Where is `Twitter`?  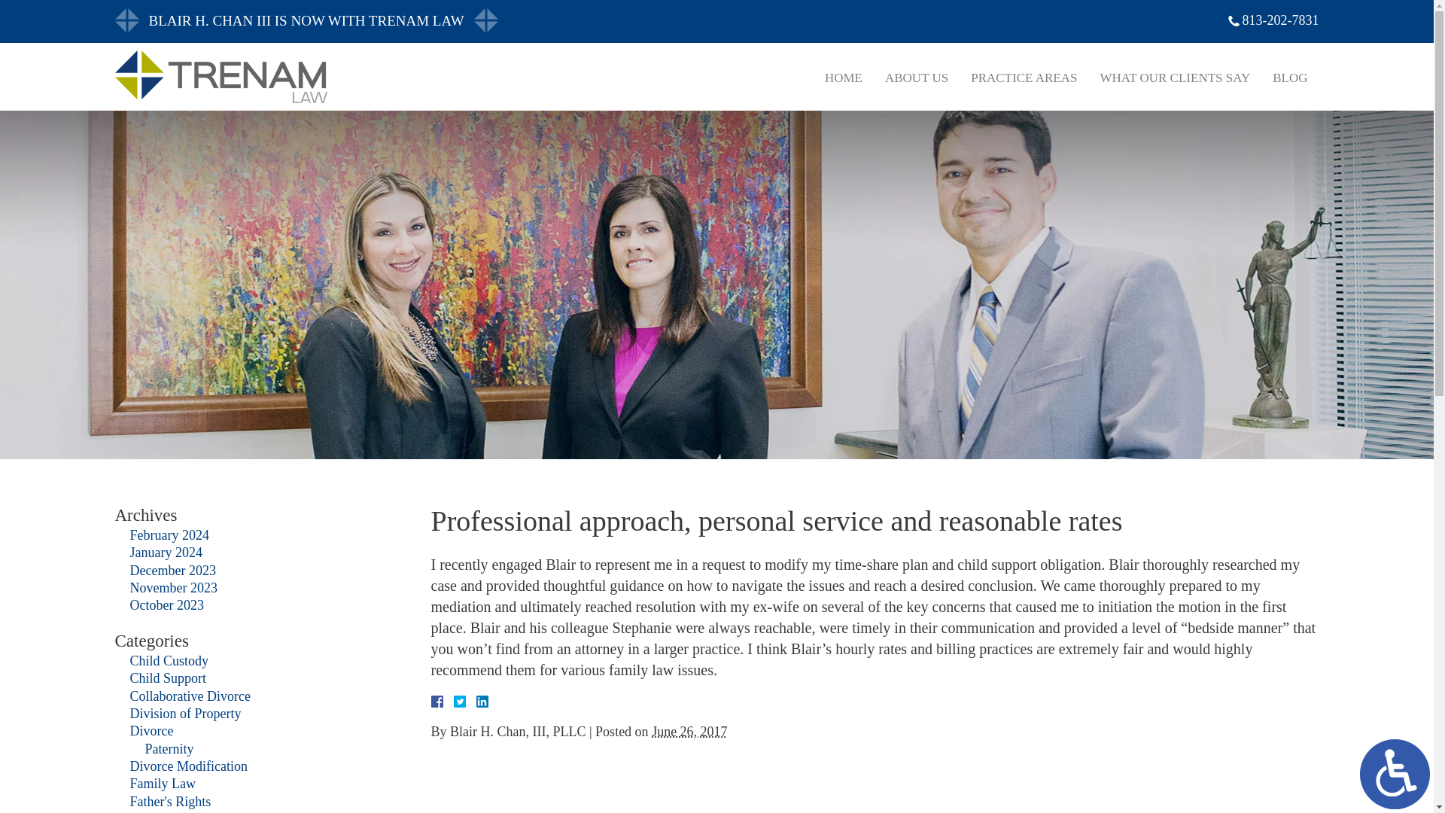
Twitter is located at coordinates (465, 702).